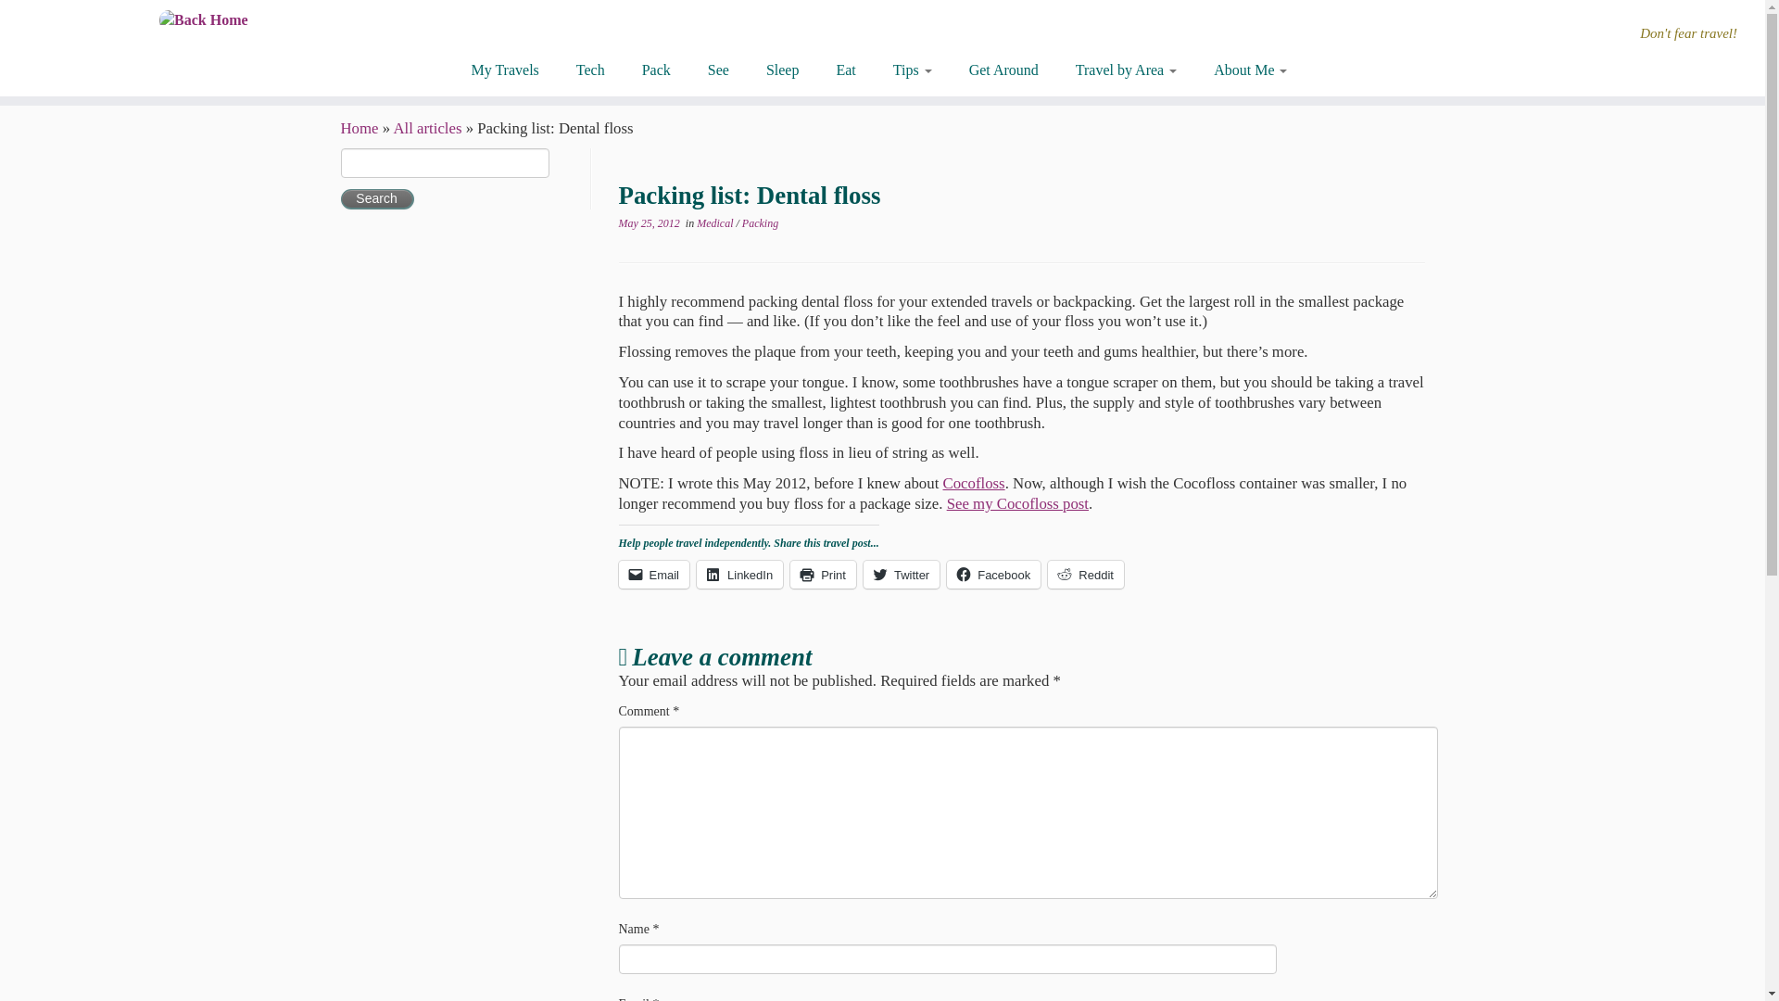 The width and height of the screenshot is (1779, 1001). I want to click on Travel by Area, so click(1126, 70).